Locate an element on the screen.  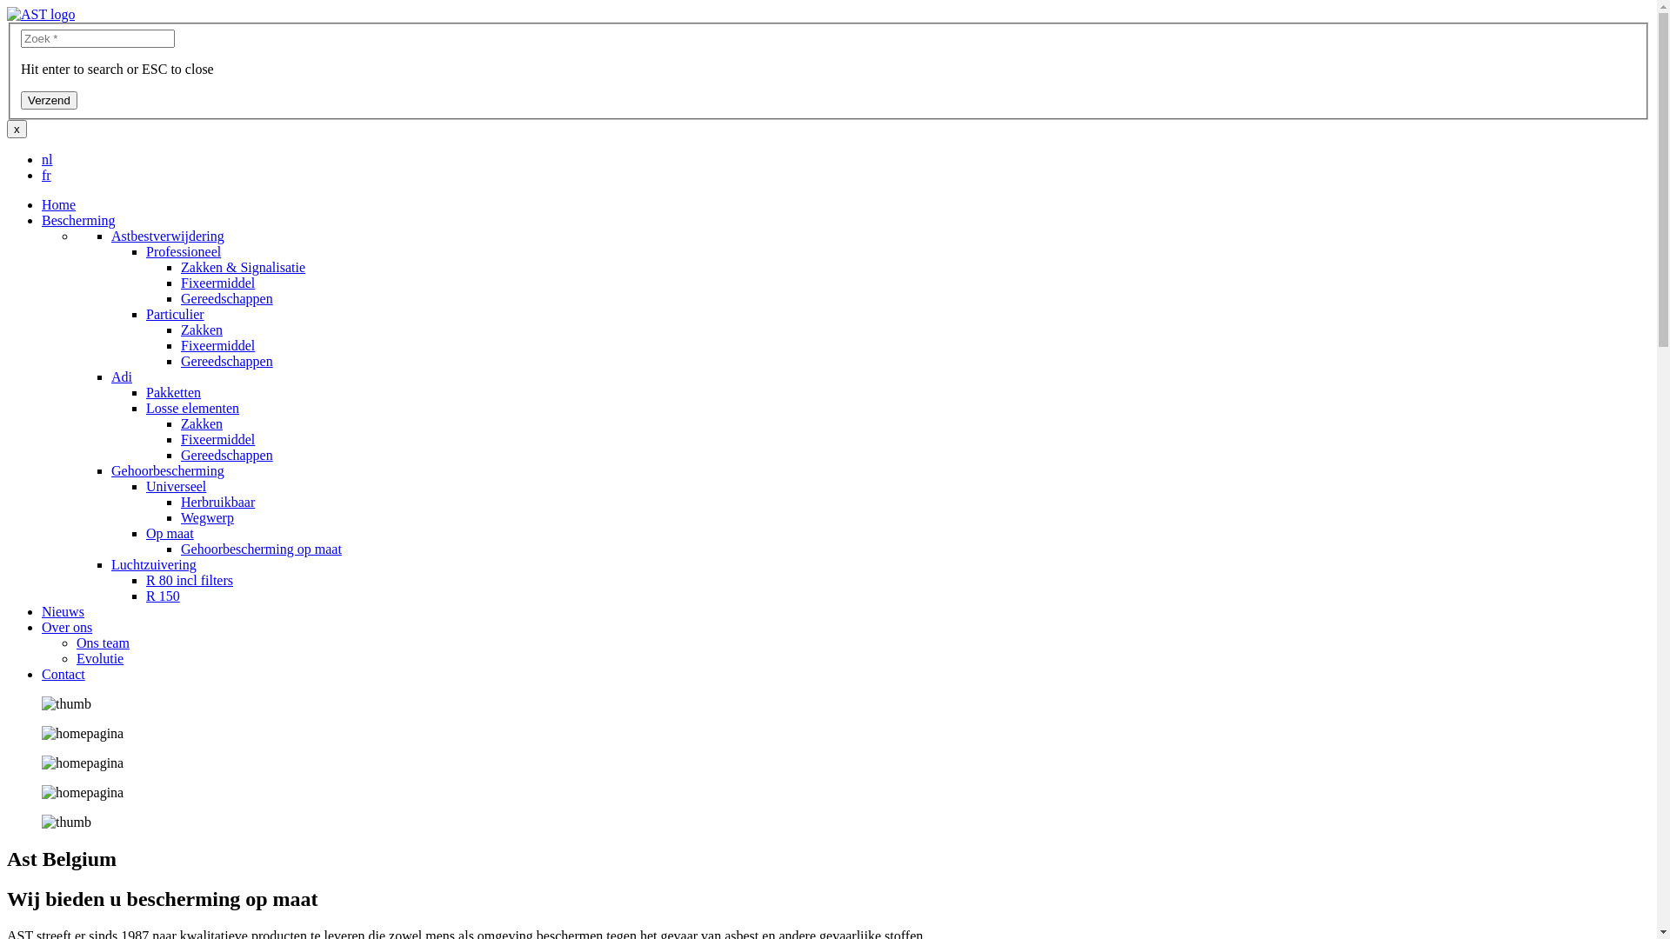
Fixeermiddel is located at coordinates (217, 346).